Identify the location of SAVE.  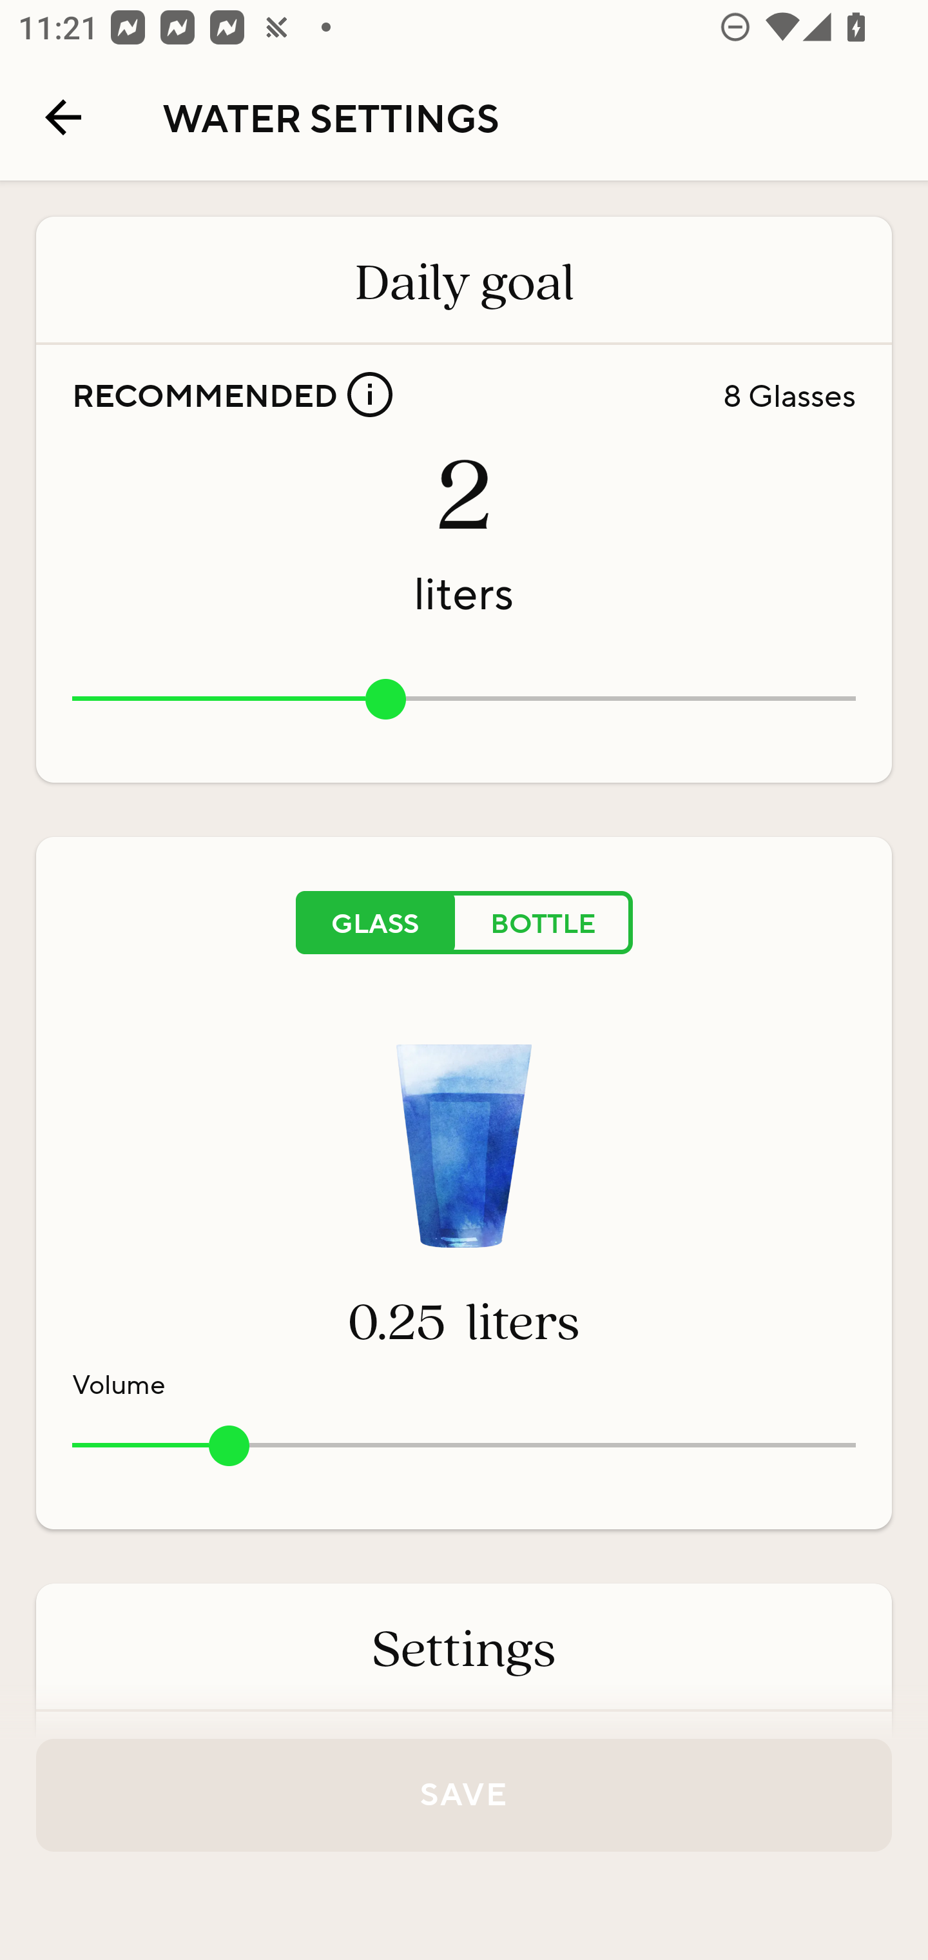
(464, 1795).